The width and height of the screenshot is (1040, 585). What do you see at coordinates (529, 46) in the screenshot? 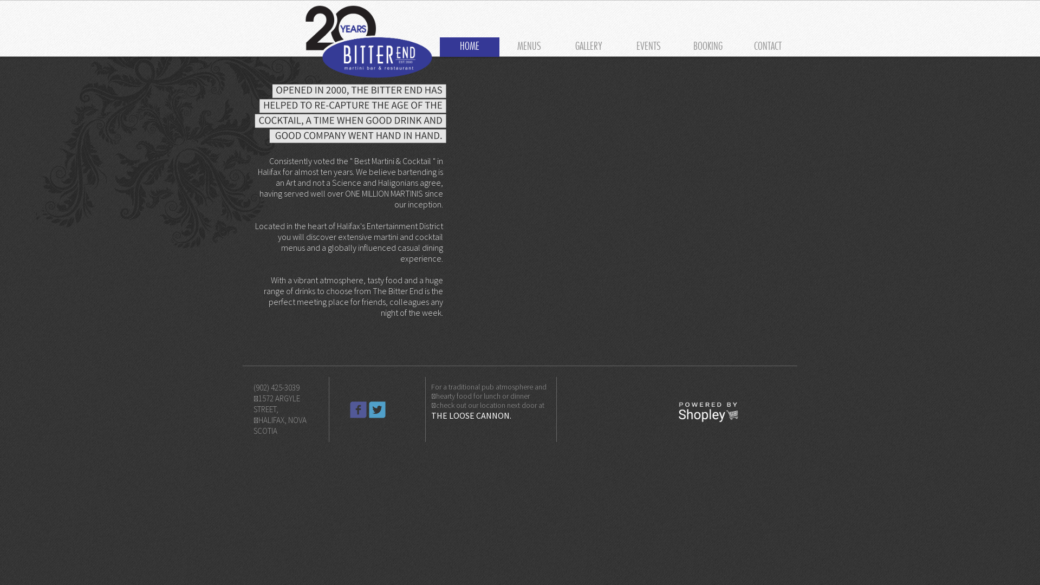
I see `MENUS` at bounding box center [529, 46].